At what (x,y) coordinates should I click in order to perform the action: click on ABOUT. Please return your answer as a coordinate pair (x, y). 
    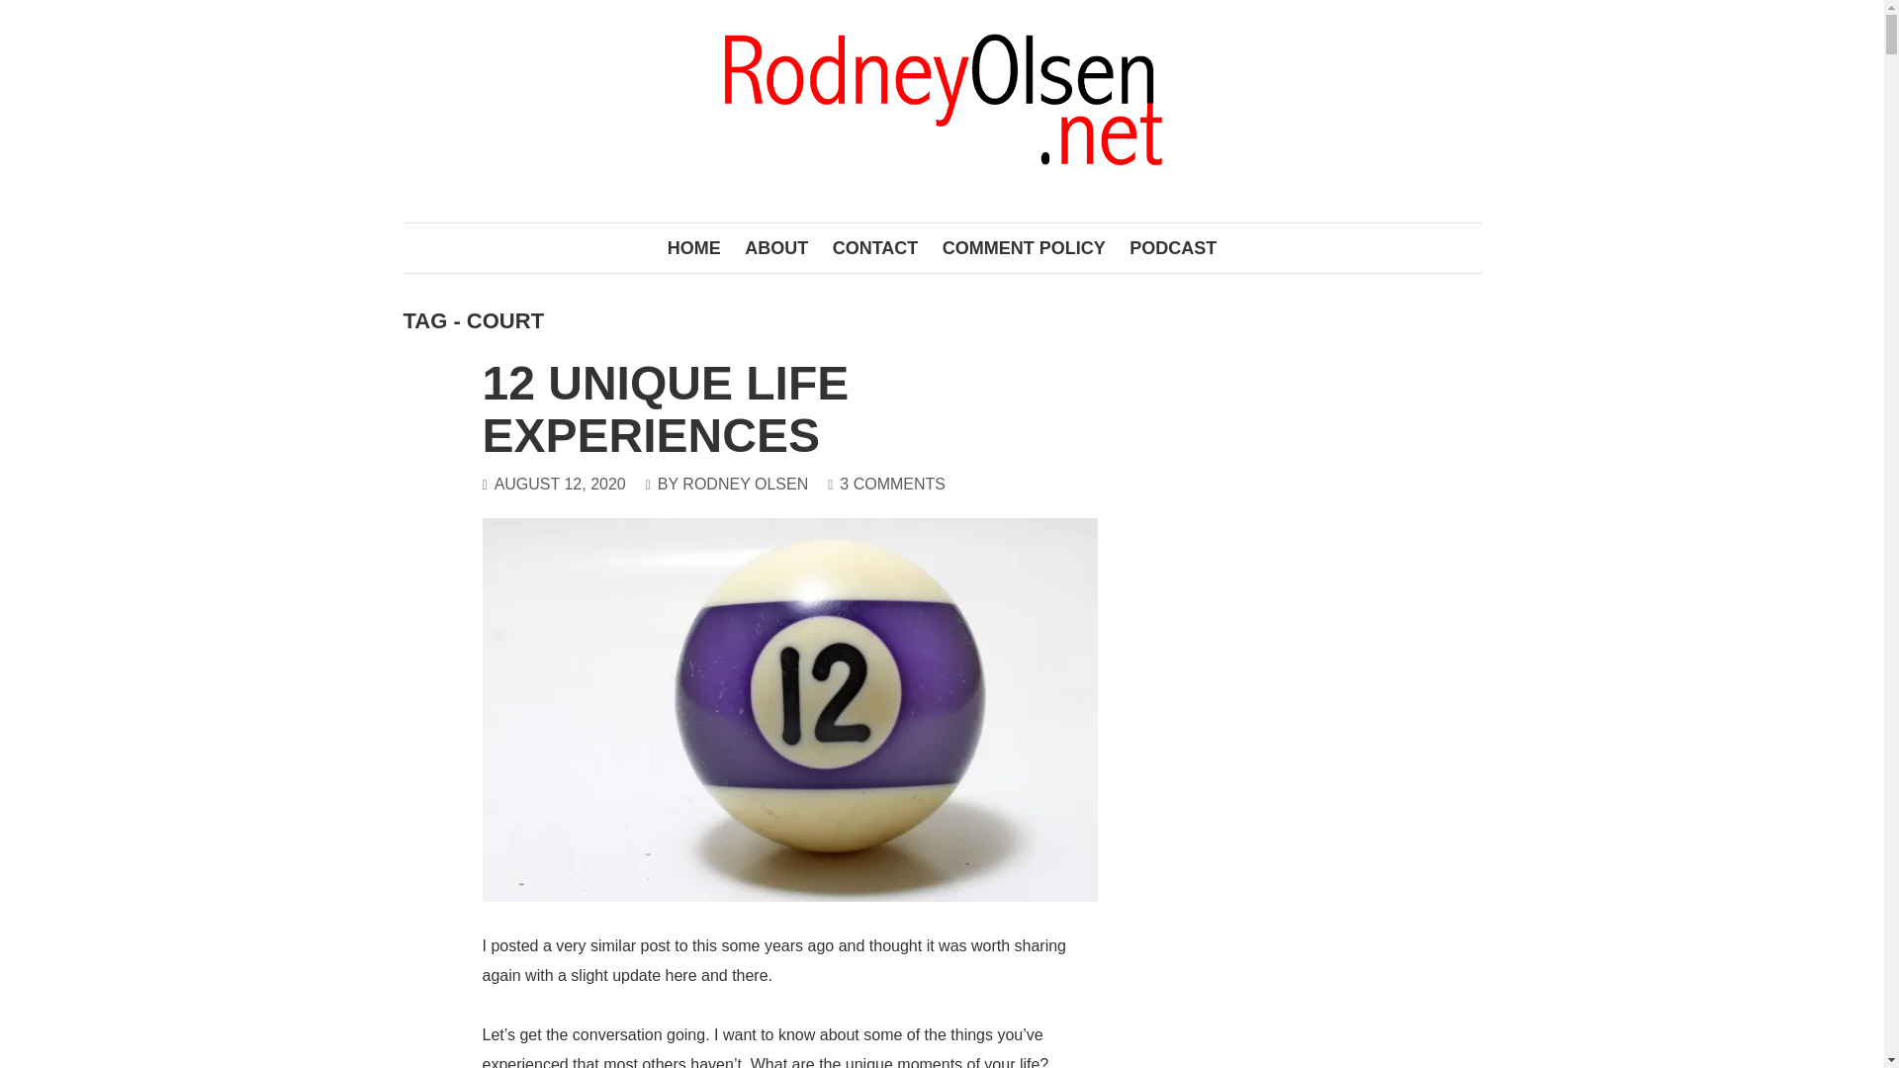
    Looking at the image, I should click on (776, 247).